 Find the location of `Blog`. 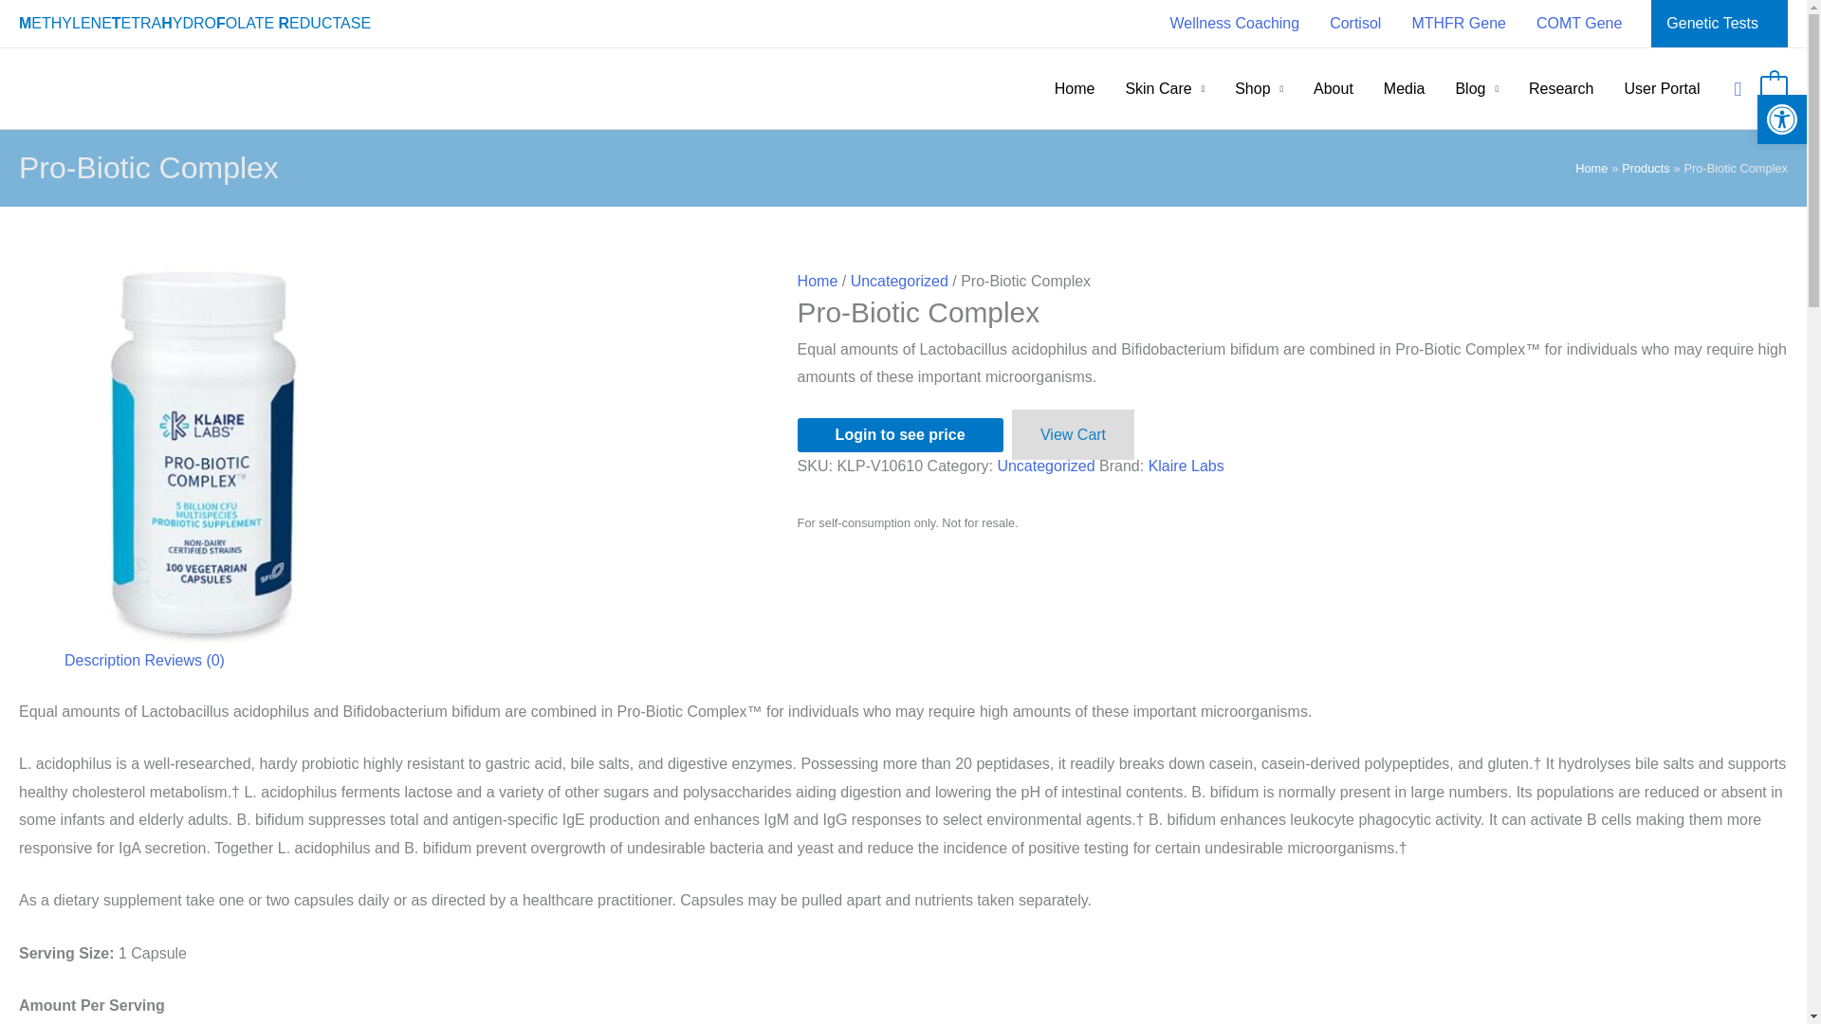

Blog is located at coordinates (1476, 88).